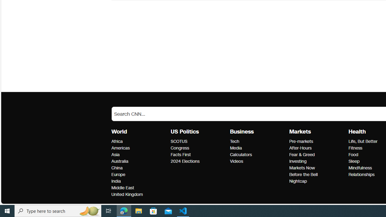 The width and height of the screenshot is (386, 217). Describe the element at coordinates (317, 141) in the screenshot. I see `Pre-markets` at that location.